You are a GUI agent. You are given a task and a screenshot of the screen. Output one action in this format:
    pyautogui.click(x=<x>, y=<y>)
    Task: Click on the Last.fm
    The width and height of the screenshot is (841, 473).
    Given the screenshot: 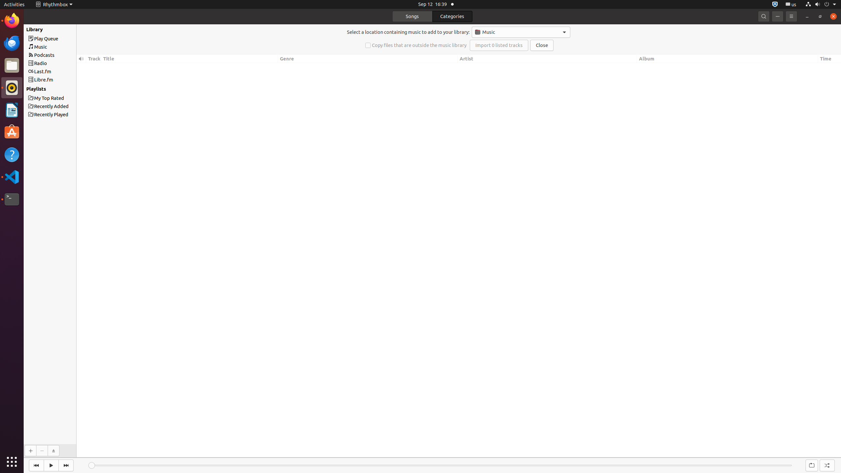 What is the action you would take?
    pyautogui.click(x=62, y=72)
    